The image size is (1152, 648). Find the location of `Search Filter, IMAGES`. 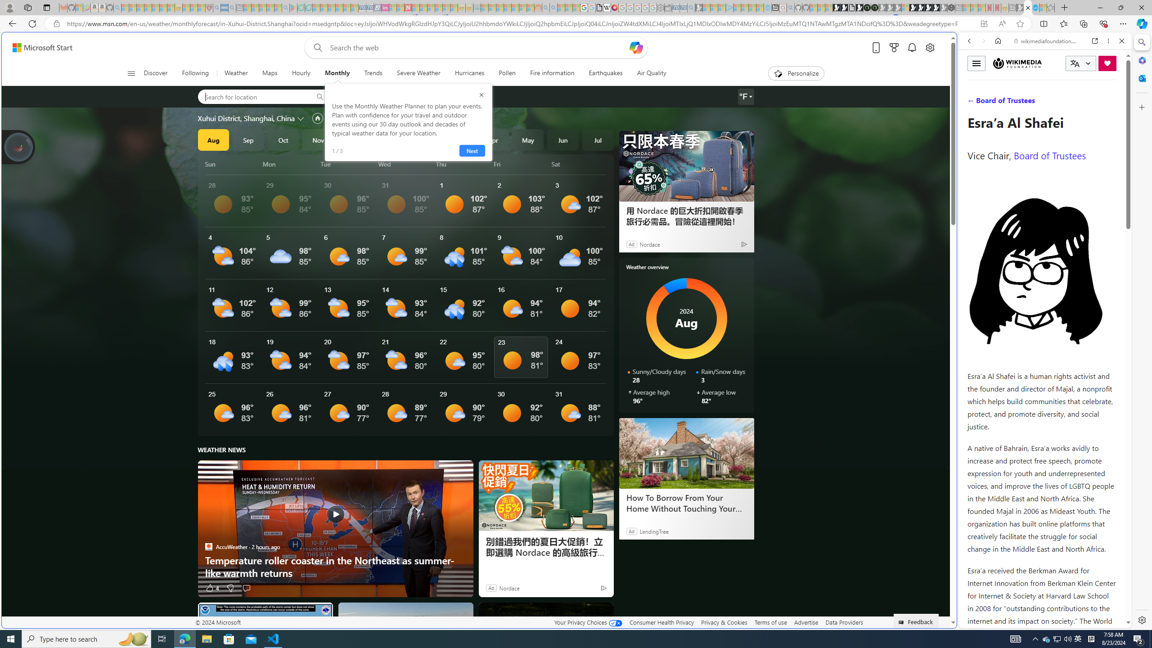

Search Filter, IMAGES is located at coordinates (999, 103).